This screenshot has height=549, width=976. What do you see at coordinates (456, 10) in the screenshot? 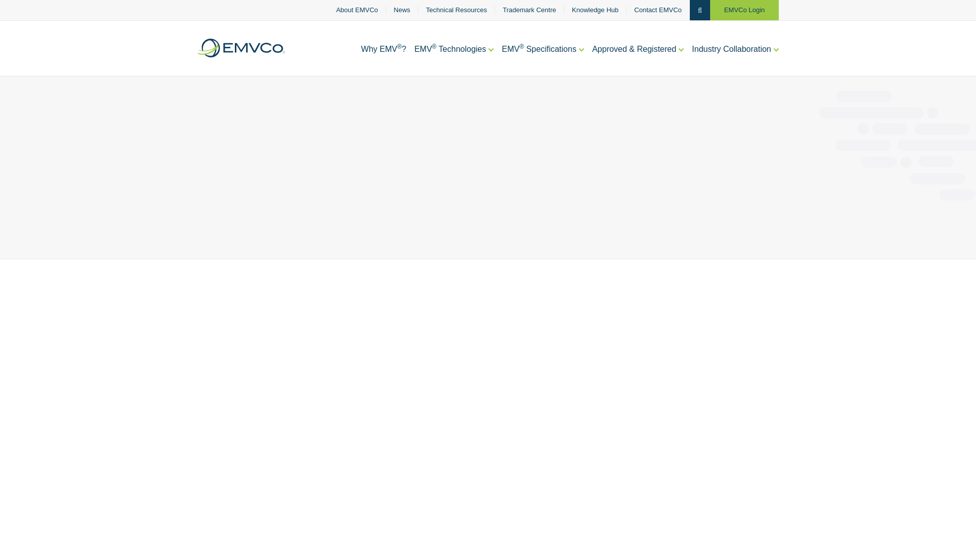
I see `Technical Resources` at bounding box center [456, 10].